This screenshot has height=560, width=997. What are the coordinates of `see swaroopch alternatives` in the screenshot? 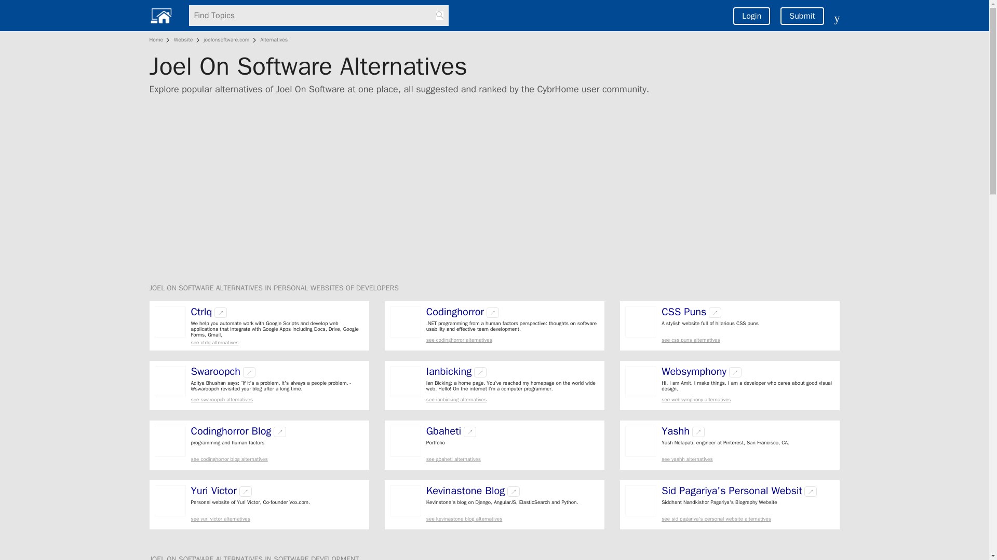 It's located at (277, 399).